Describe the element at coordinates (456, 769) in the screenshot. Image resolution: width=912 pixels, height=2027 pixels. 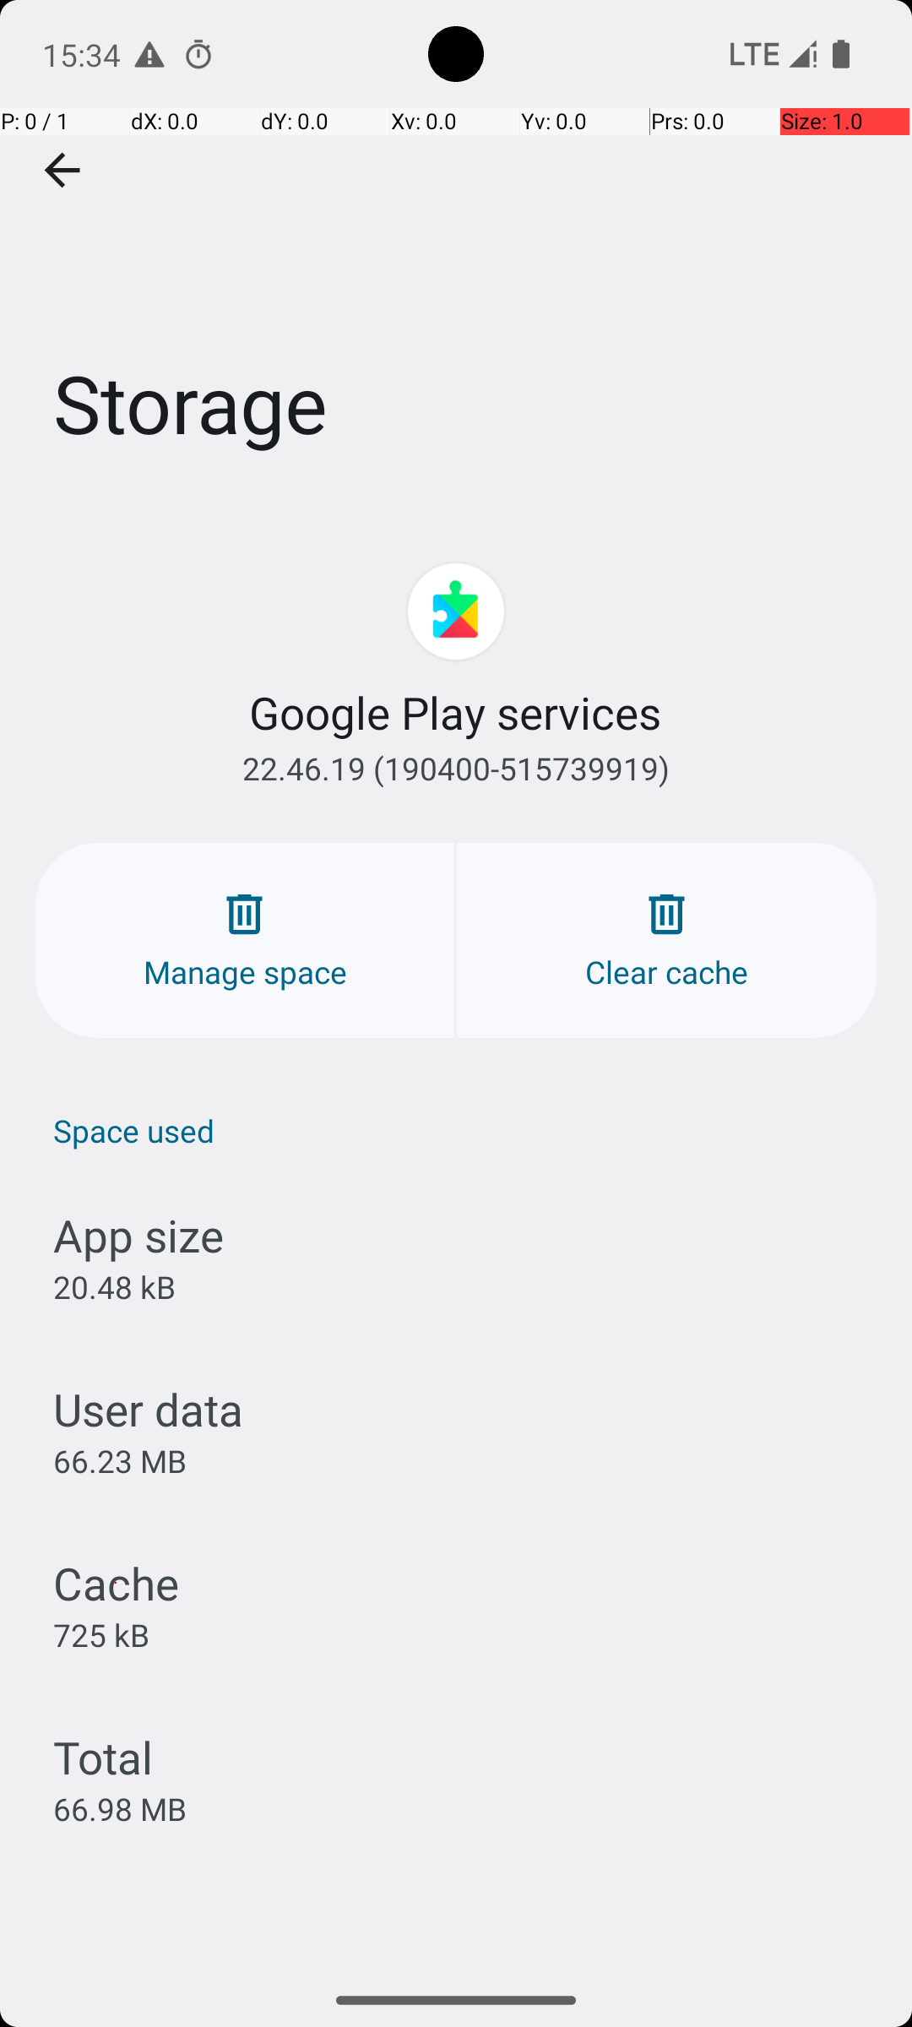
I see `22.46.19 (190400-515739919)` at that location.